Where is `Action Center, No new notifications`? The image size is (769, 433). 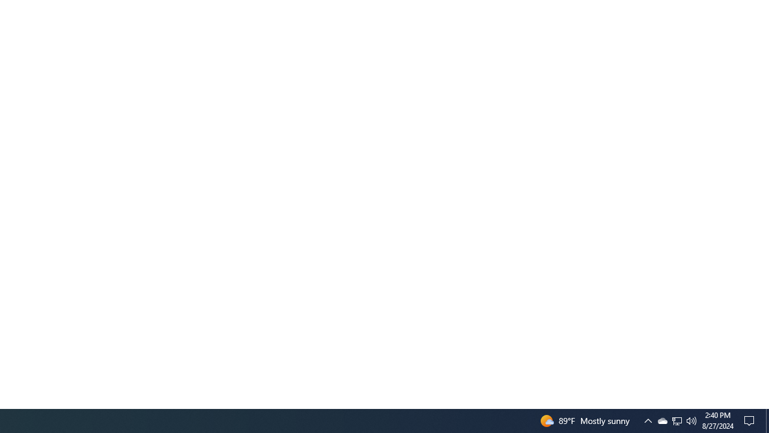 Action Center, No new notifications is located at coordinates (676, 421).